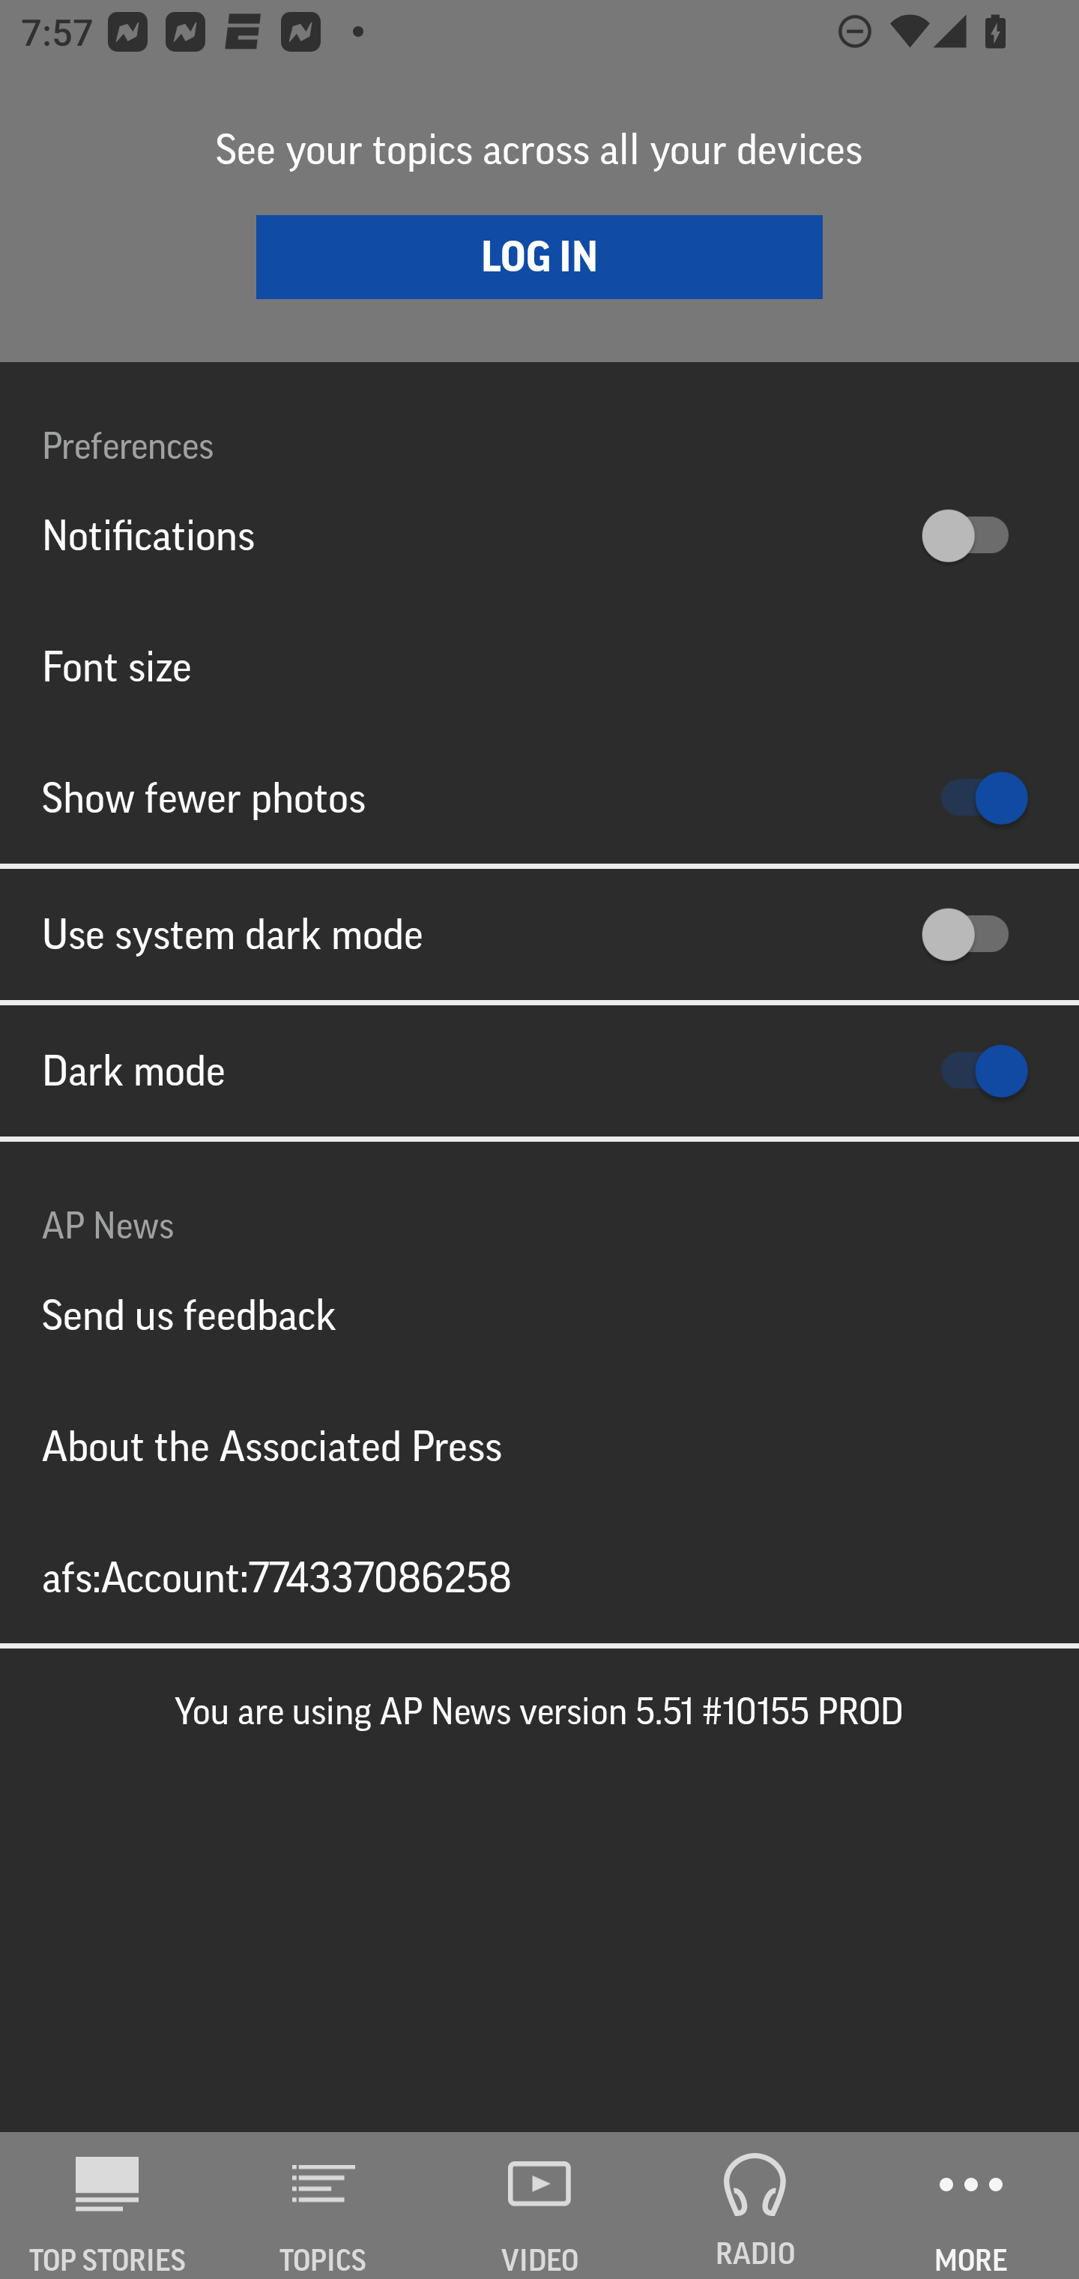 This screenshot has height=2279, width=1079. Describe the element at coordinates (539, 1445) in the screenshot. I see `About the Associated Press` at that location.